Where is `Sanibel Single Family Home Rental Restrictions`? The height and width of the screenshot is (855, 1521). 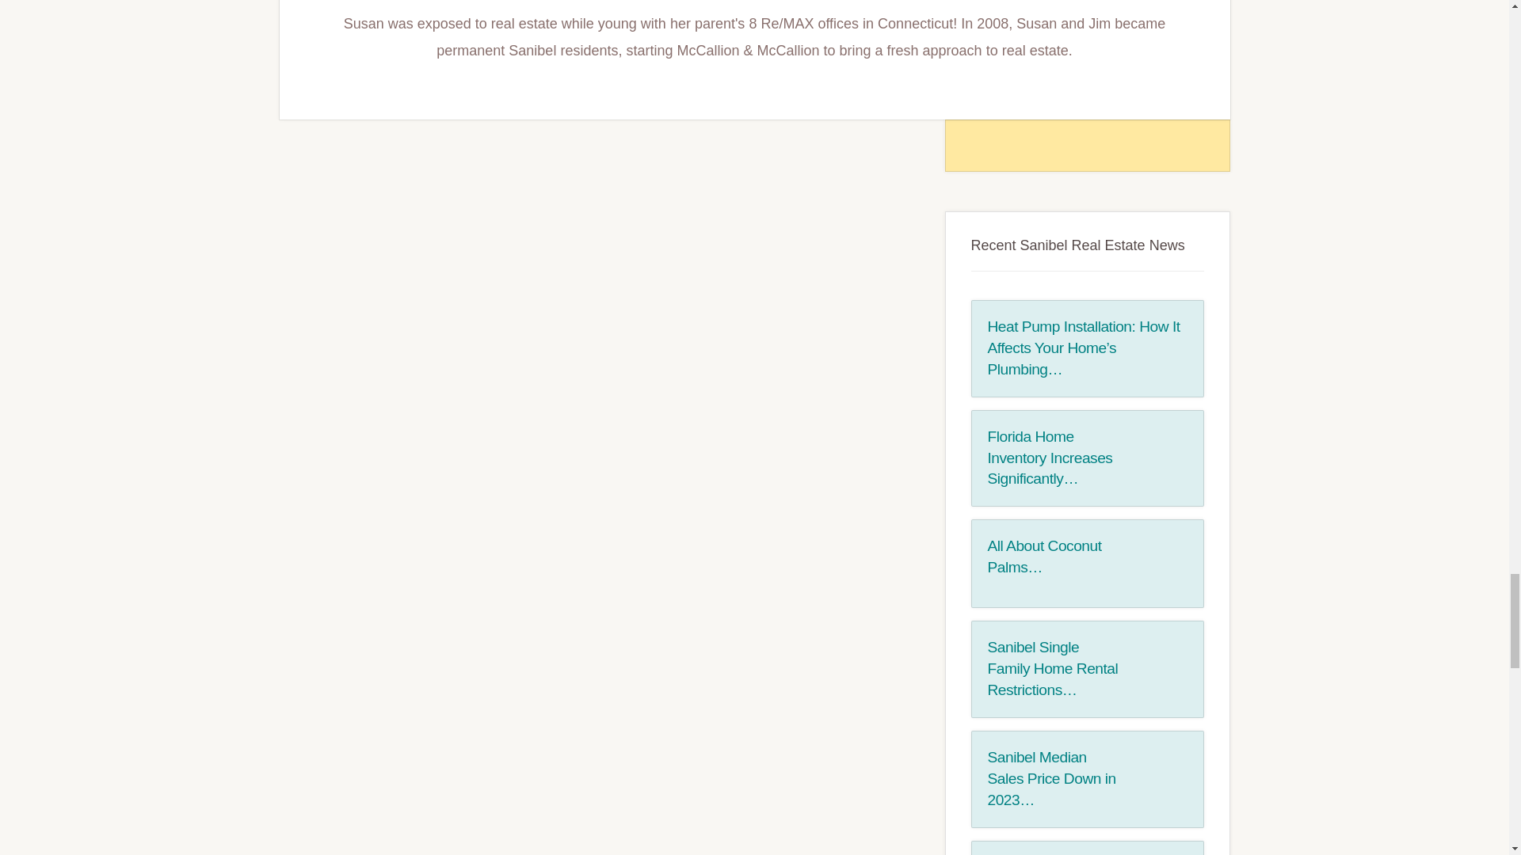
Sanibel Single Family Home Rental Restrictions is located at coordinates (1158, 664).